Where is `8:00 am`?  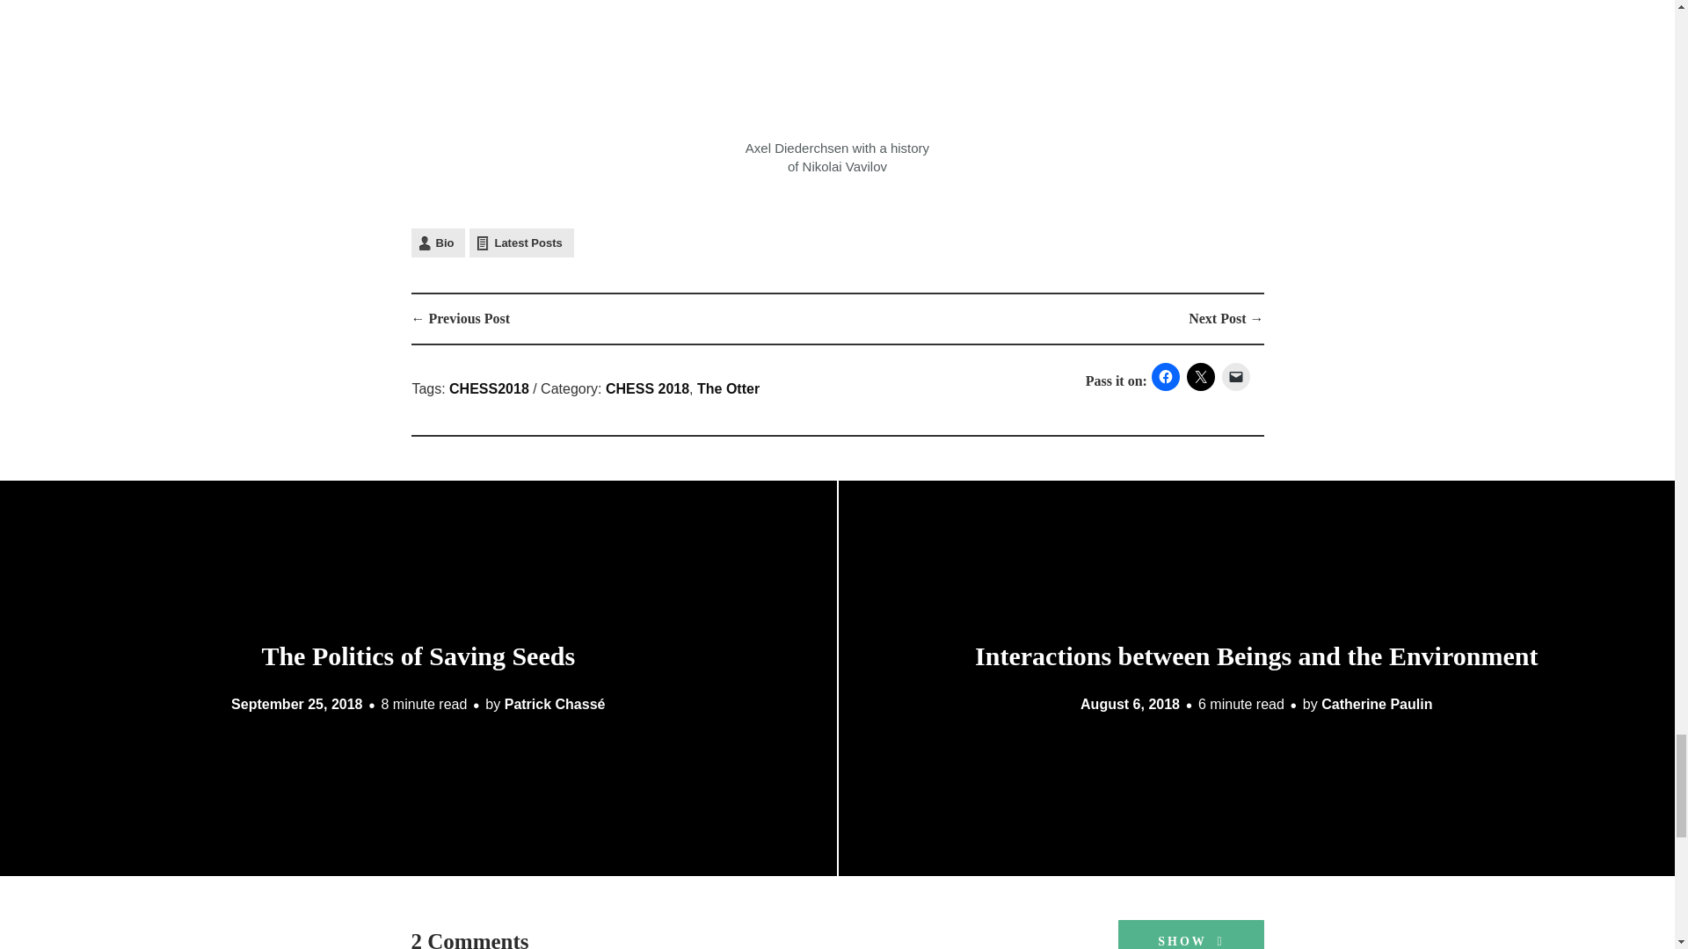 8:00 am is located at coordinates (1130, 704).